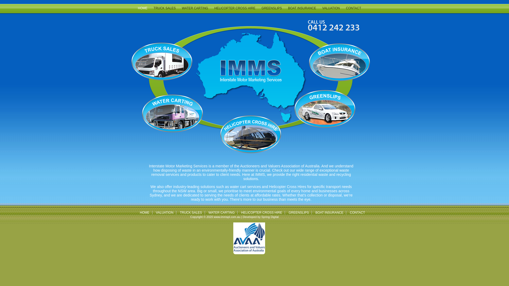  Describe the element at coordinates (270, 217) in the screenshot. I see `Spring Digital` at that location.